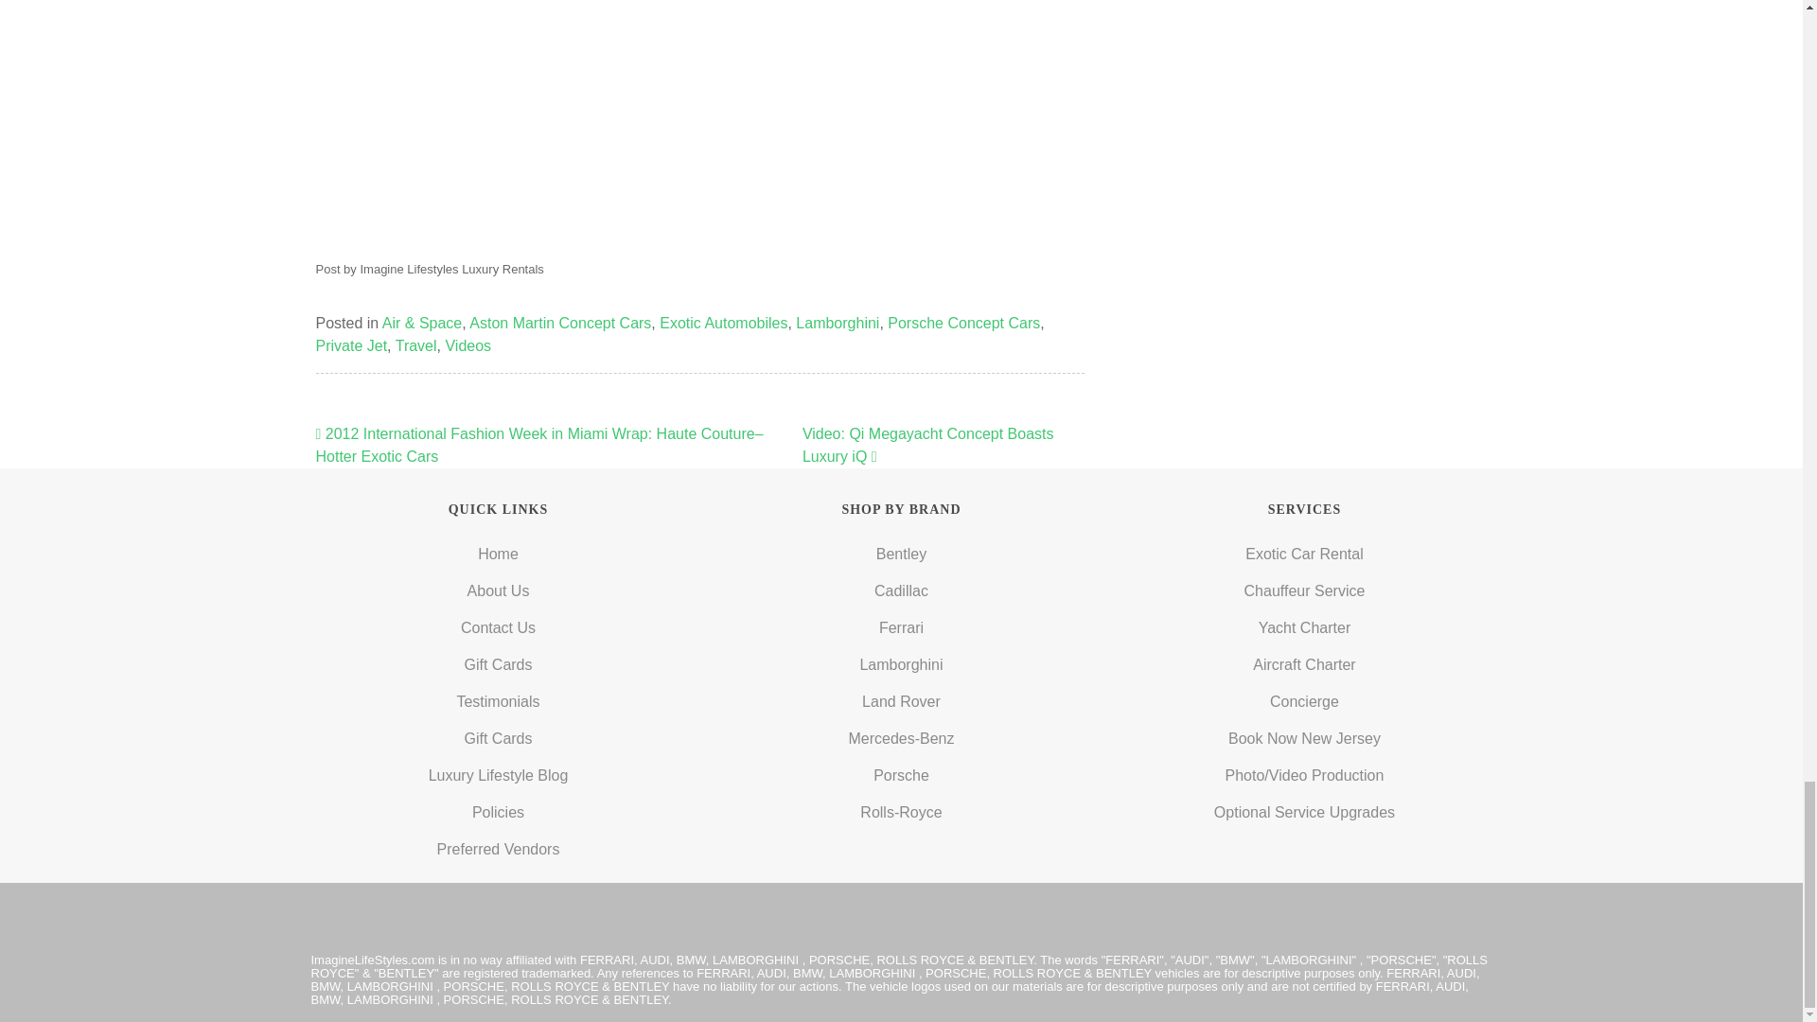  Describe the element at coordinates (352, 345) in the screenshot. I see `Private Jet` at that location.